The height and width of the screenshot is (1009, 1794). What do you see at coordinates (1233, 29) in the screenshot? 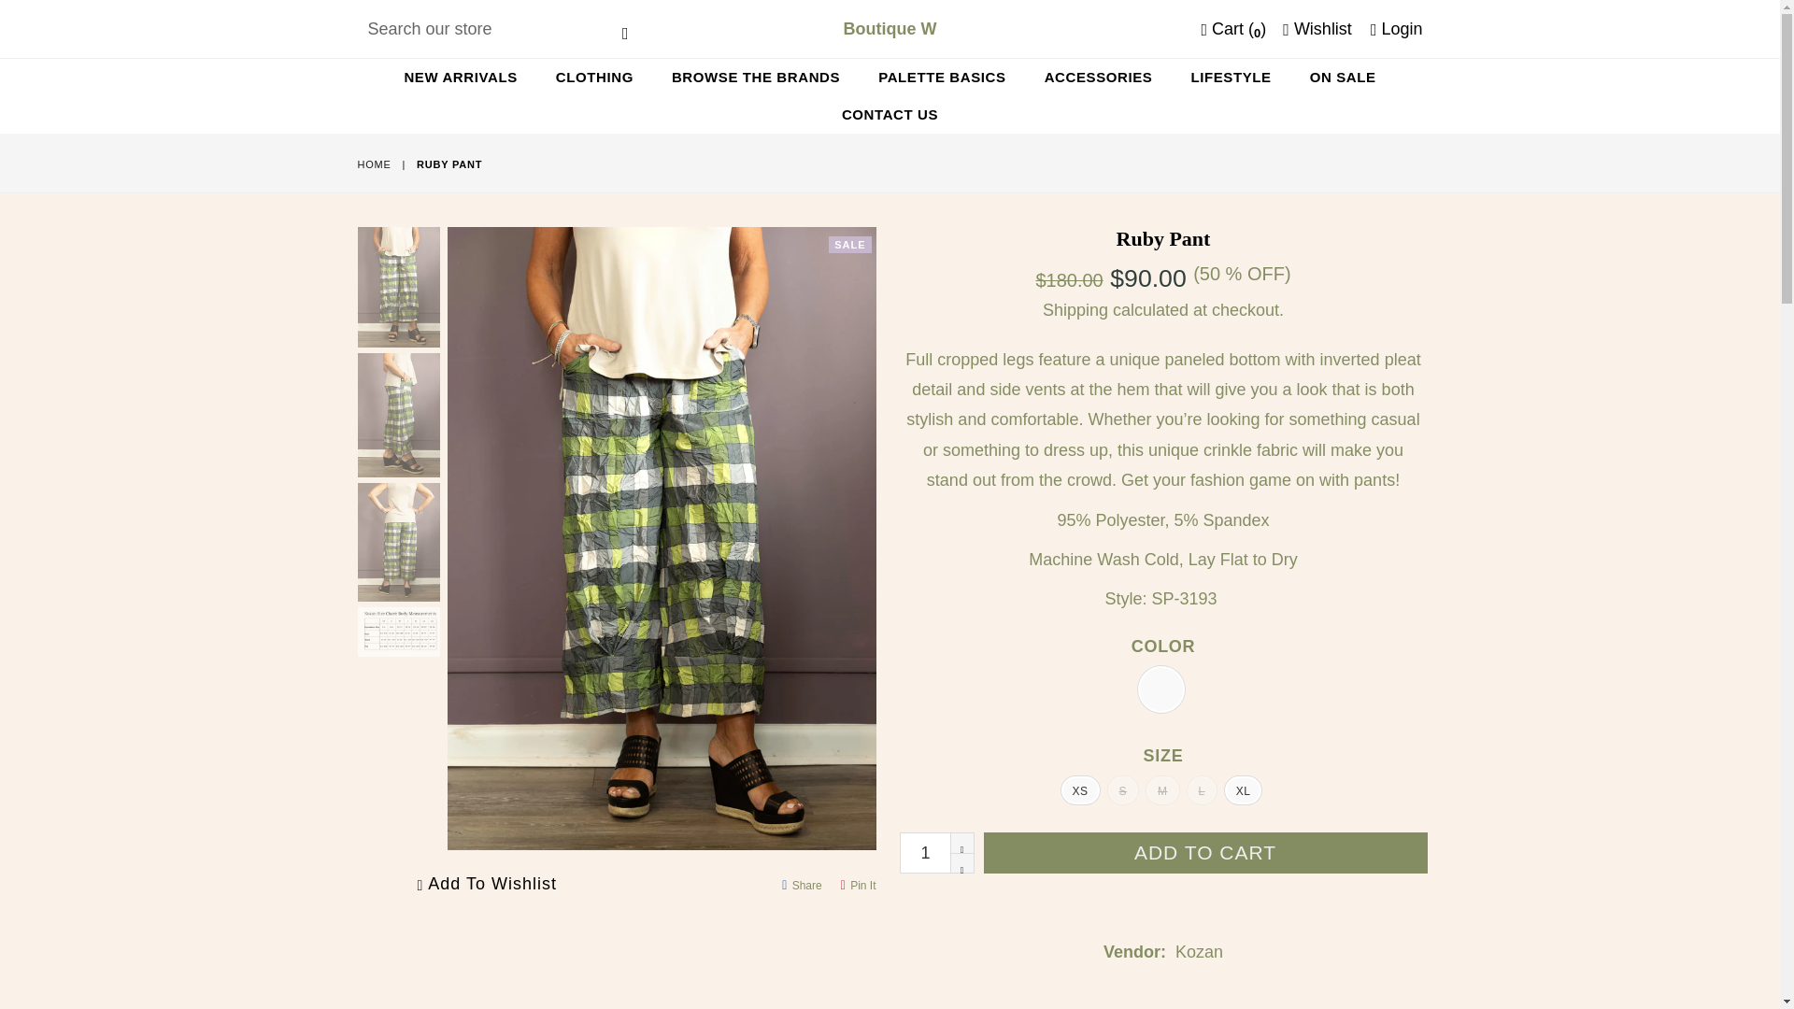
I see `Cart` at bounding box center [1233, 29].